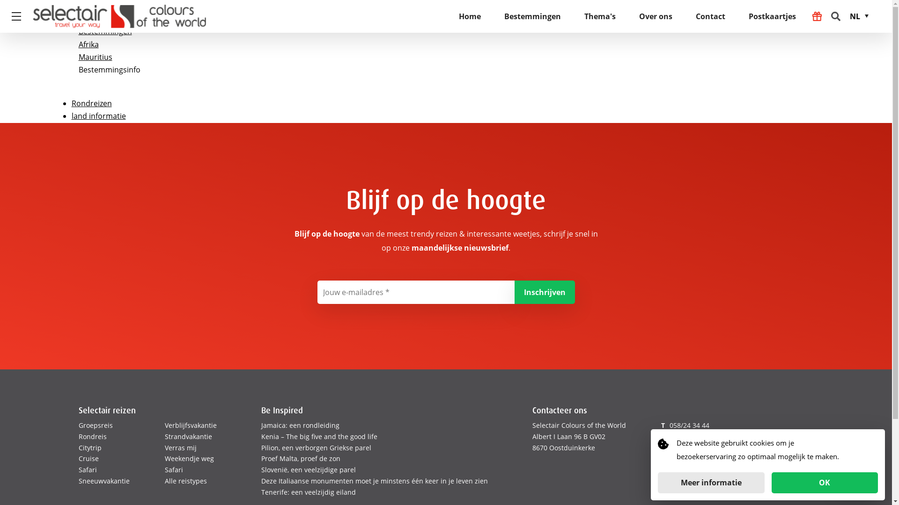 Image resolution: width=899 pixels, height=505 pixels. I want to click on Safari, so click(88, 469).